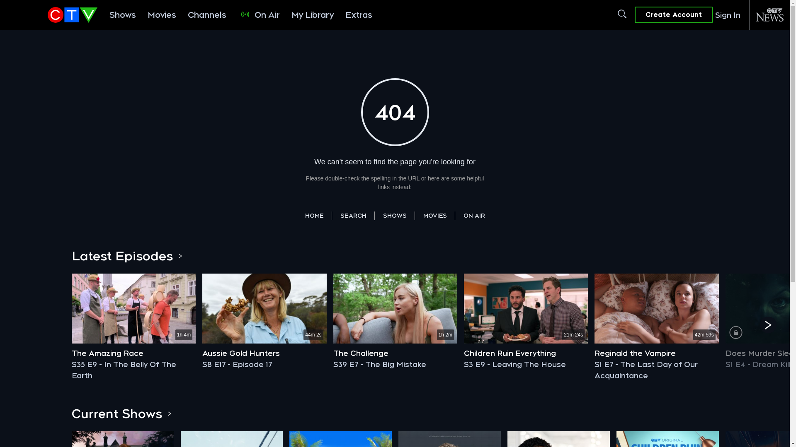 The image size is (796, 447). What do you see at coordinates (434, 215) in the screenshot?
I see `MOVIES` at bounding box center [434, 215].